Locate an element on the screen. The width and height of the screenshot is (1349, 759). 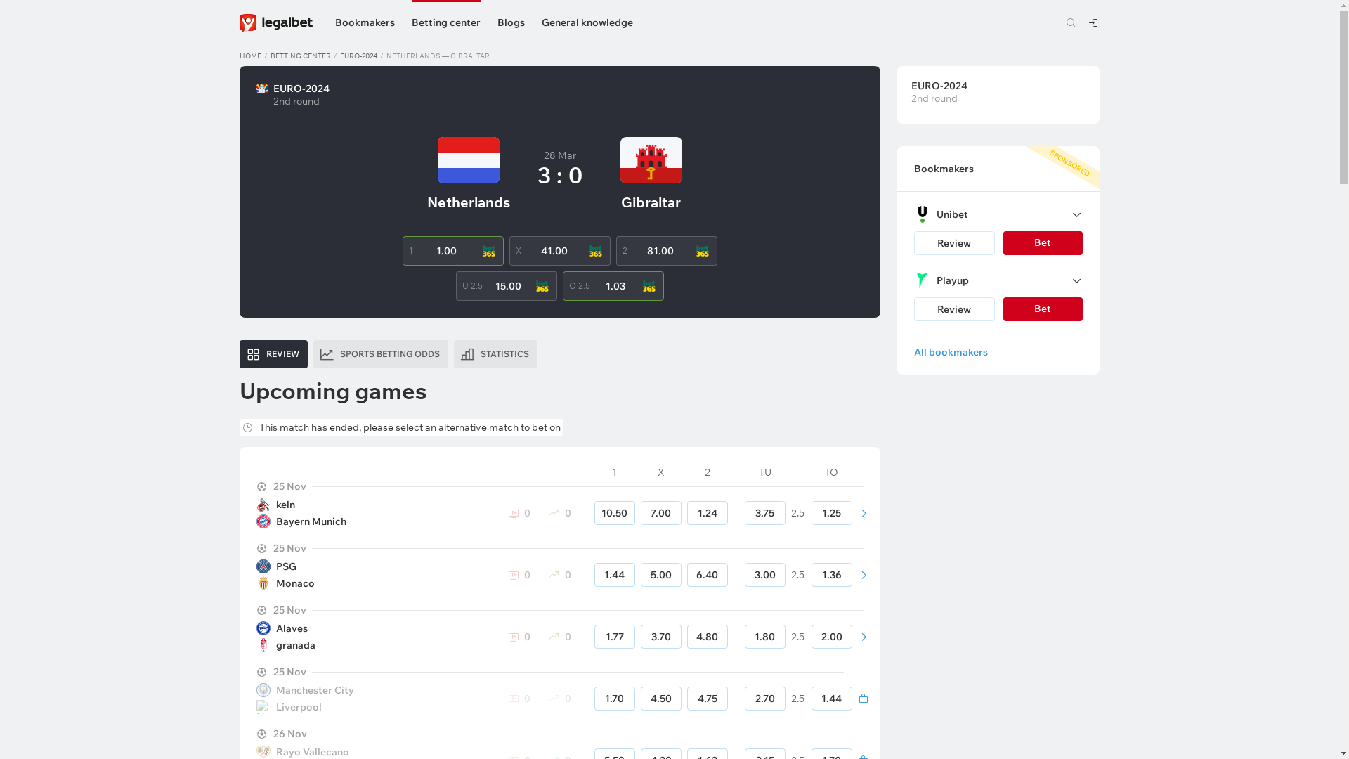
All bookmakers is located at coordinates (998, 352).